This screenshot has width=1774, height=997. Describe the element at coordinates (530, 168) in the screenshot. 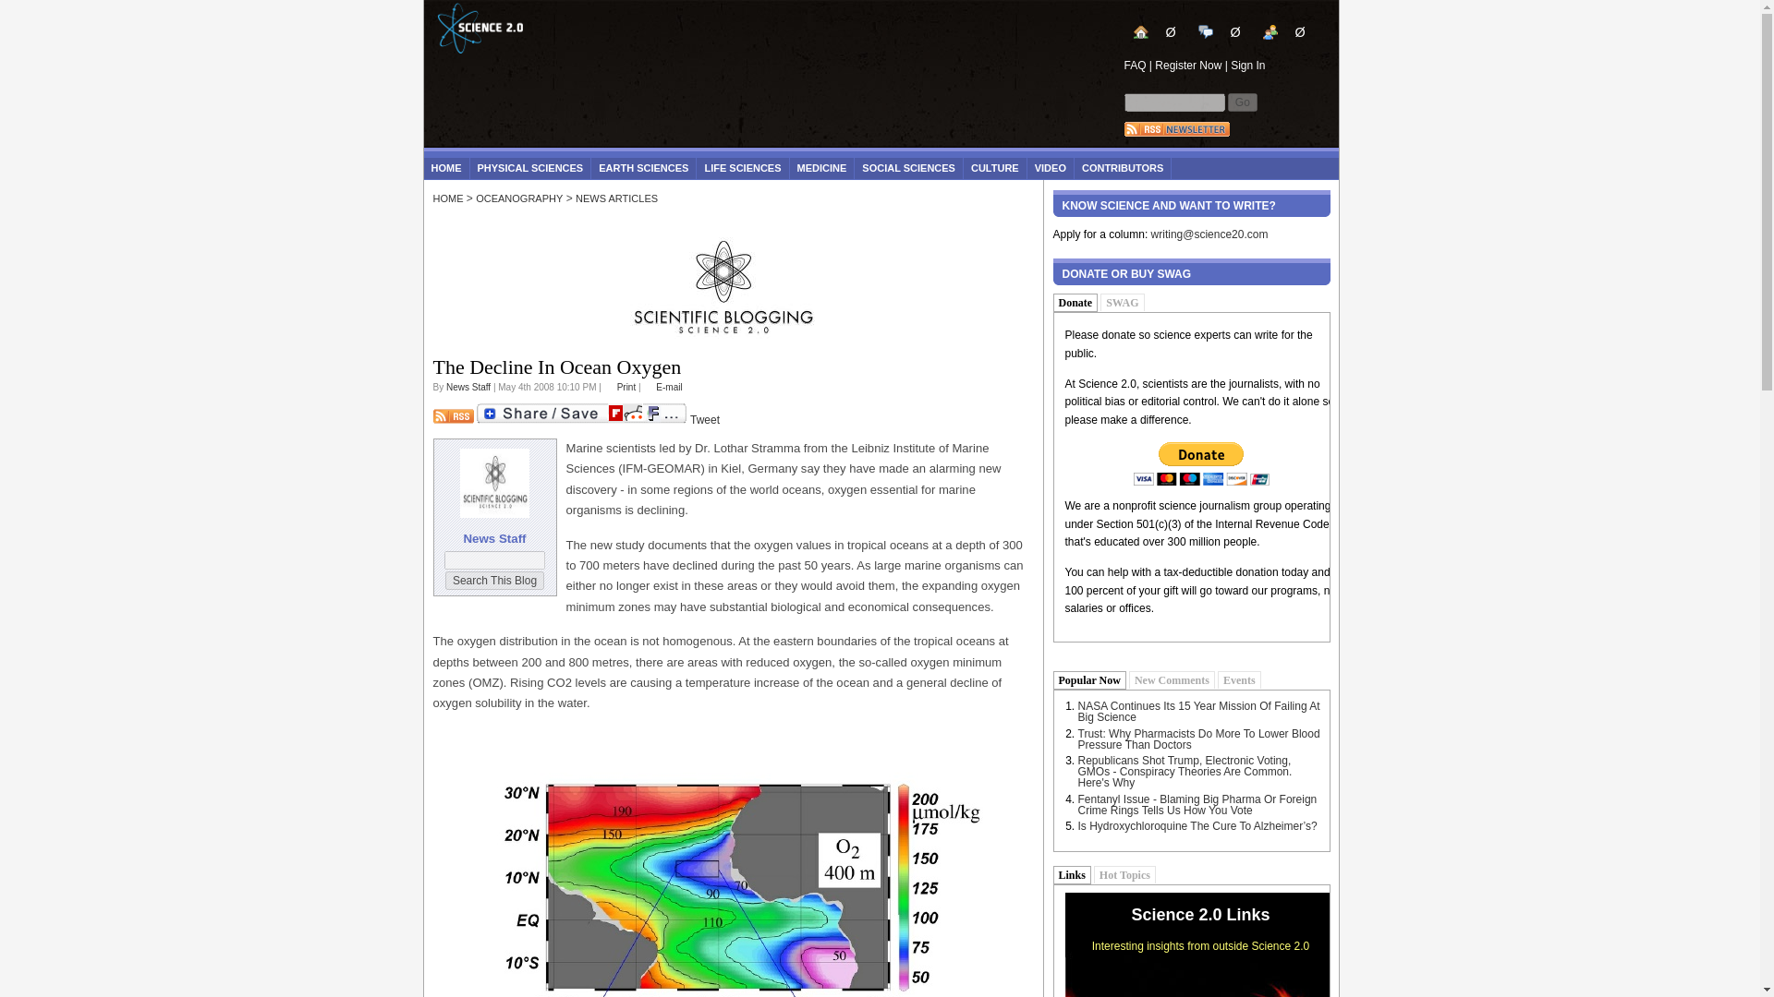

I see `PHYSICAL SCIENCES` at that location.